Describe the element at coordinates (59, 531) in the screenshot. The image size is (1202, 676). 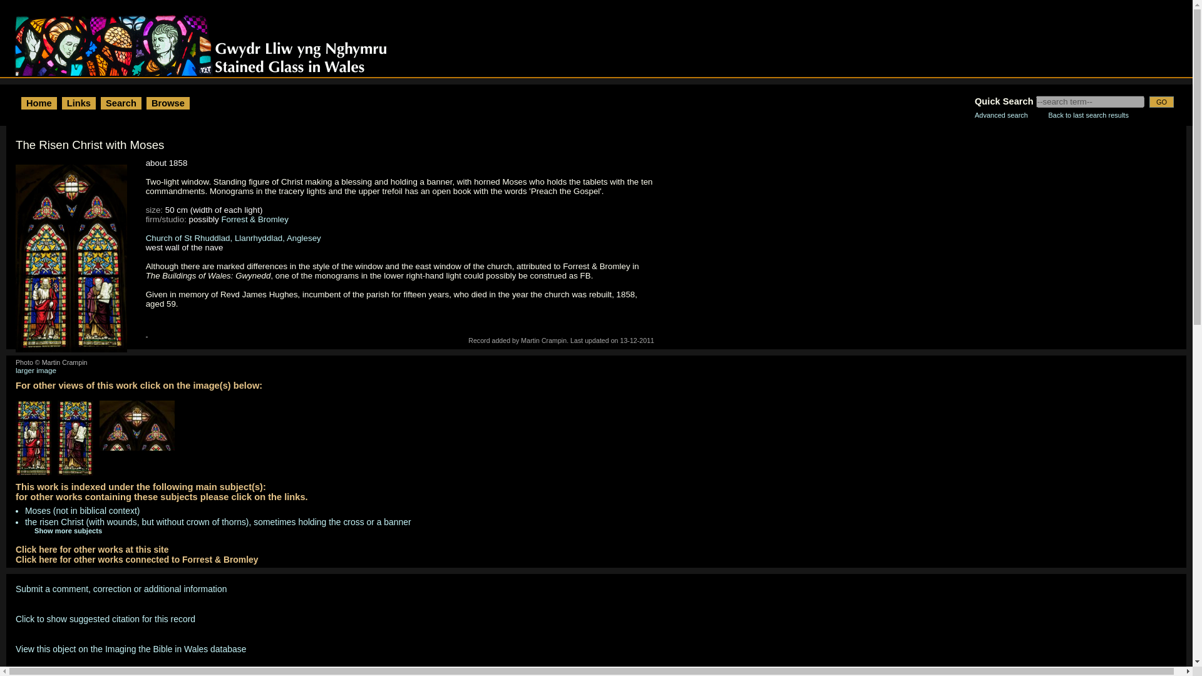
I see `Show more subjects` at that location.